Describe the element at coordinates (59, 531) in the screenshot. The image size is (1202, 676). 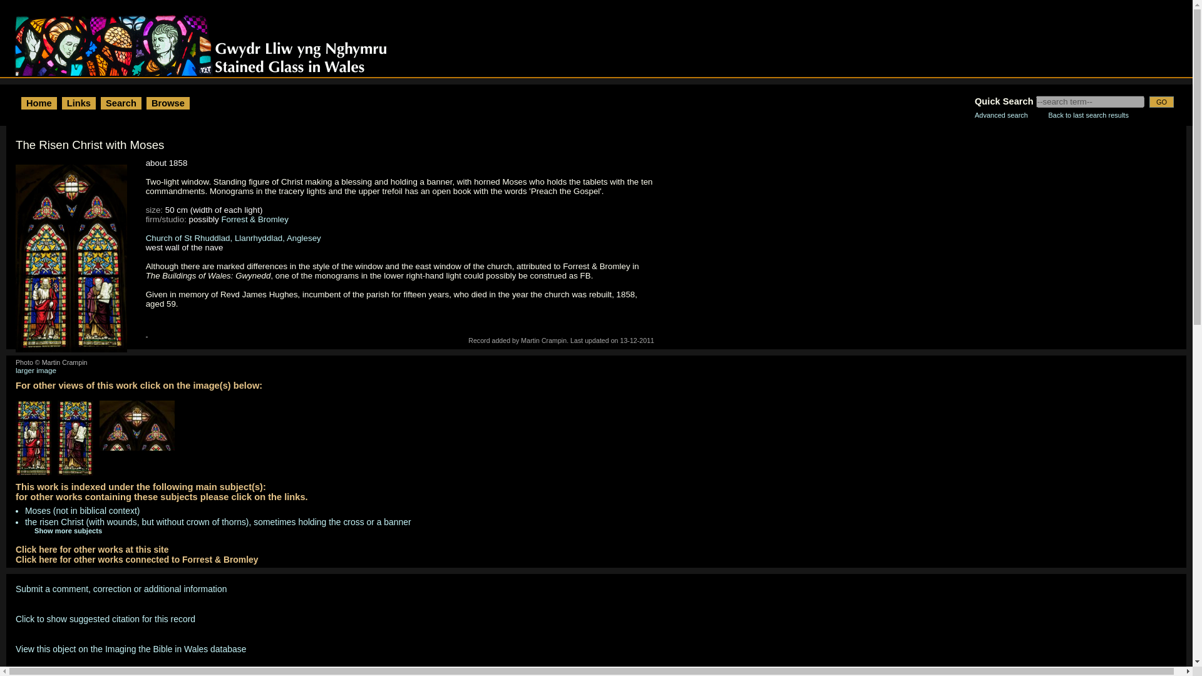
I see `Show more subjects` at that location.